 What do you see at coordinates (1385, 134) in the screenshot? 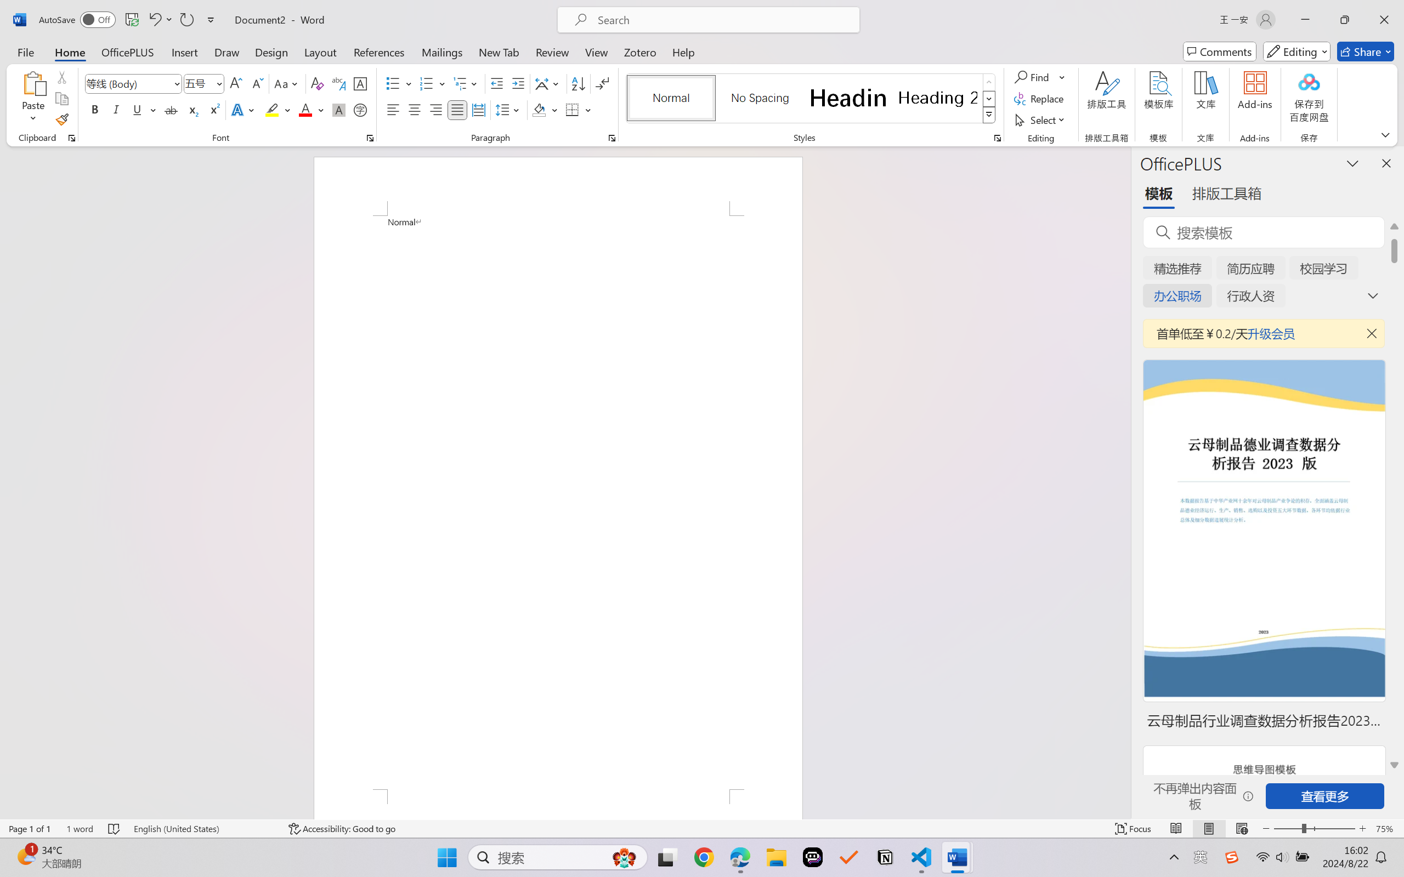
I see `Ribbon Display Options` at bounding box center [1385, 134].